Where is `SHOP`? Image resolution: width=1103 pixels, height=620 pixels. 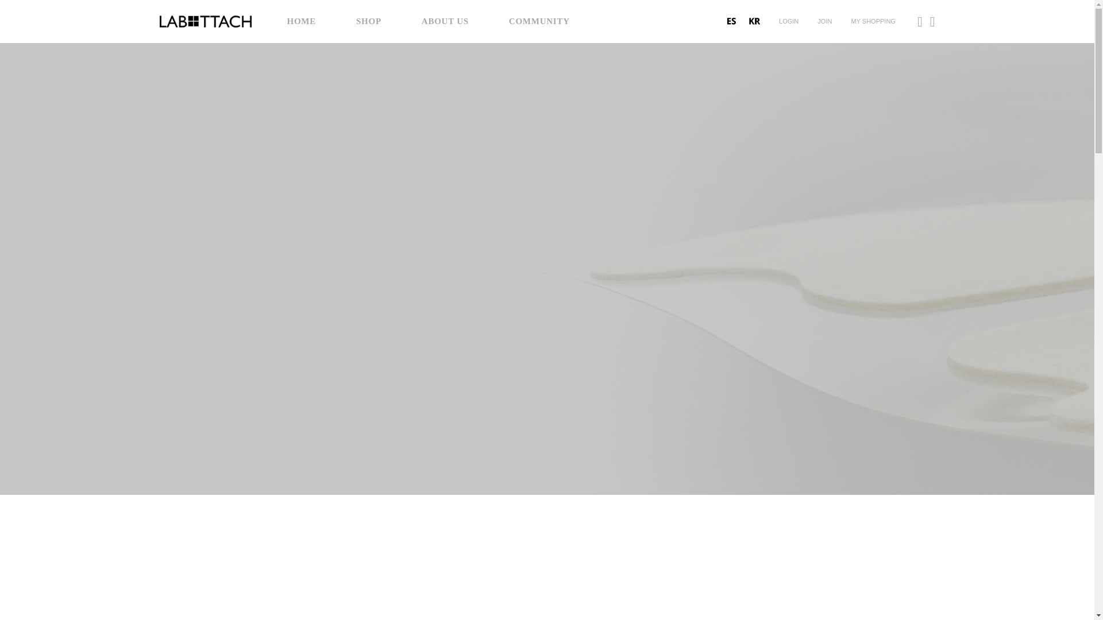 SHOP is located at coordinates (369, 21).